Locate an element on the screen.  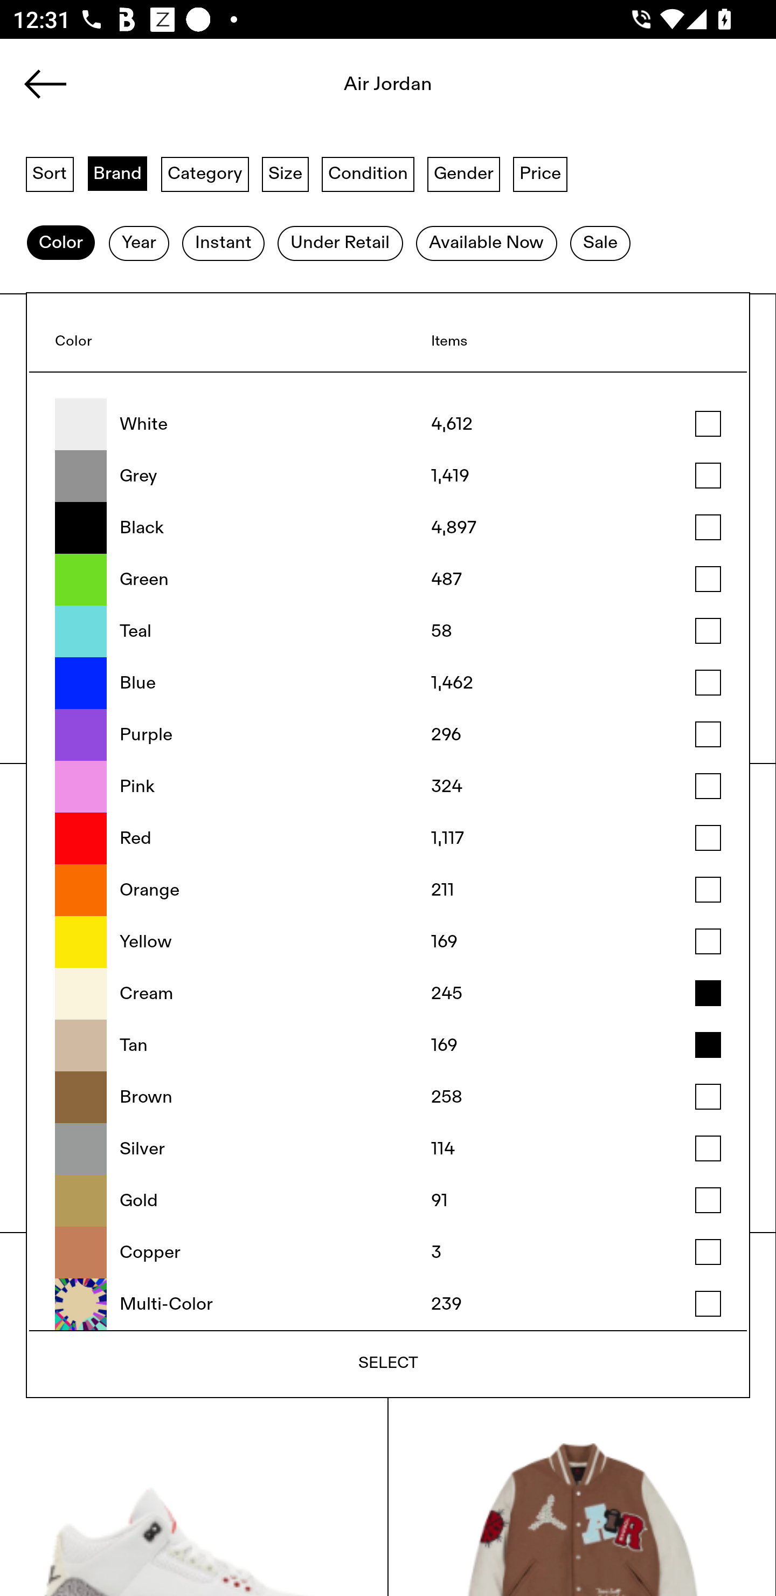
Available Now is located at coordinates (486, 243).